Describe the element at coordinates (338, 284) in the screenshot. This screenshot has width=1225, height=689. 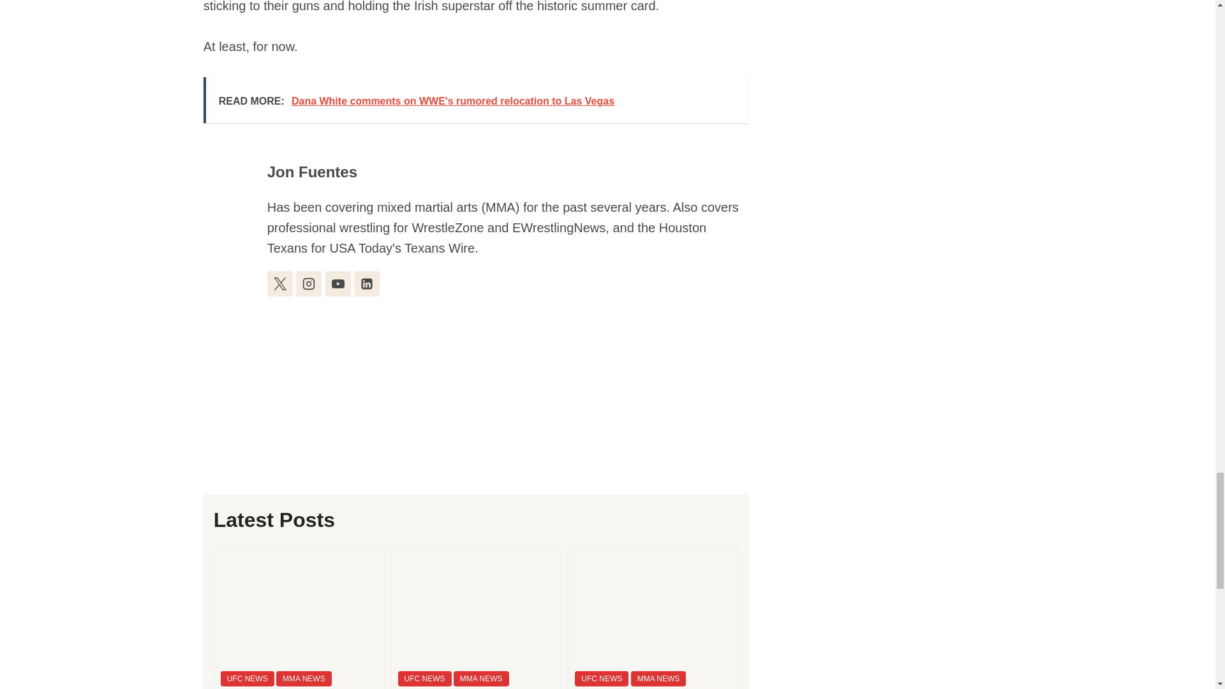
I see `Follow Jon Fuentes on Youtube` at that location.